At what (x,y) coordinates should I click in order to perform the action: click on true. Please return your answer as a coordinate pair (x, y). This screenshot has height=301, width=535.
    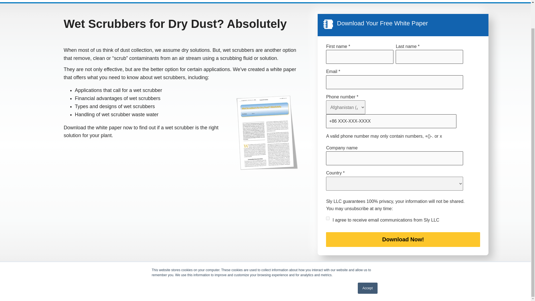
    Looking at the image, I should click on (328, 218).